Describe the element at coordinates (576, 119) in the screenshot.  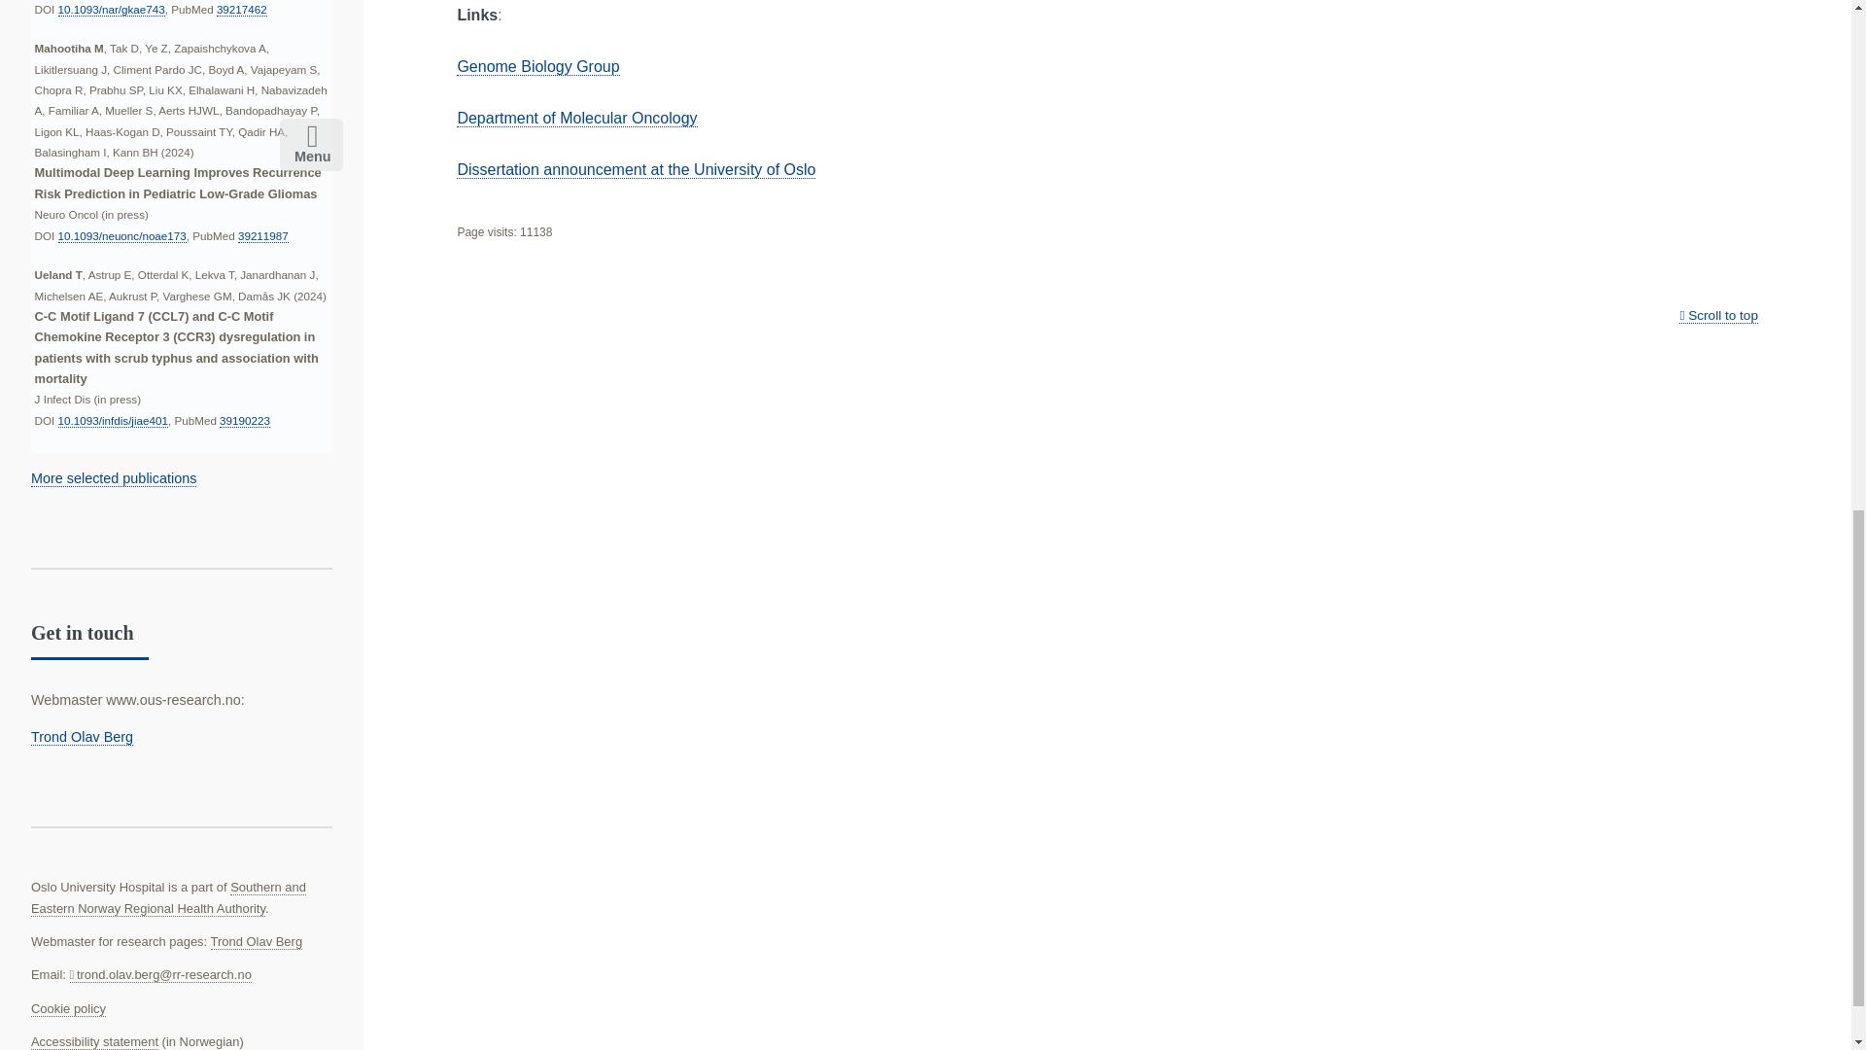
I see `Department of Molecular Oncology` at that location.